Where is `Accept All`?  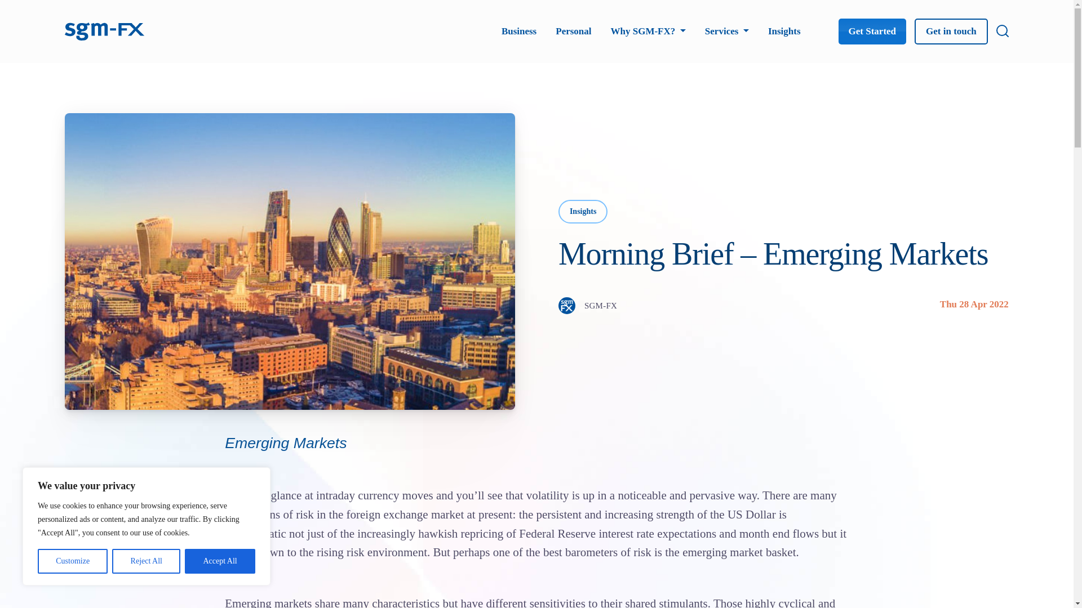
Accept All is located at coordinates (220, 561).